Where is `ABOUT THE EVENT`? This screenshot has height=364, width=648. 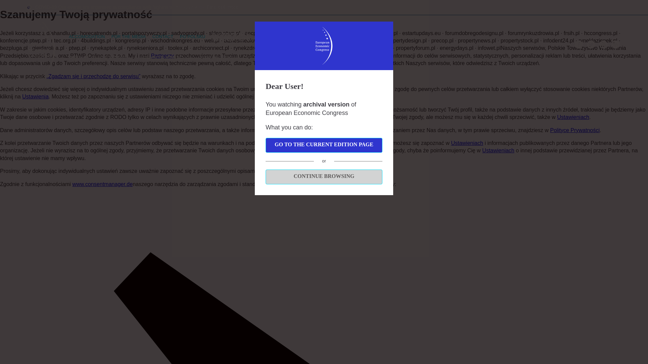
ABOUT THE EVENT is located at coordinates (101, 58).